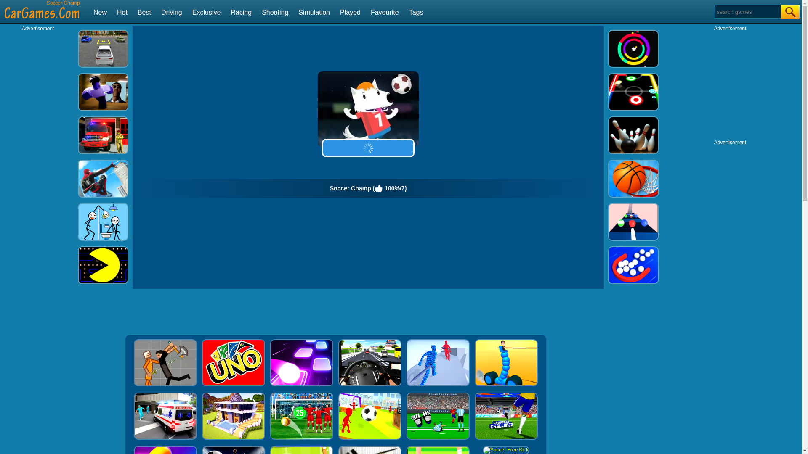 Image resolution: width=808 pixels, height=454 pixels. What do you see at coordinates (314, 12) in the screenshot?
I see `Simulation` at bounding box center [314, 12].